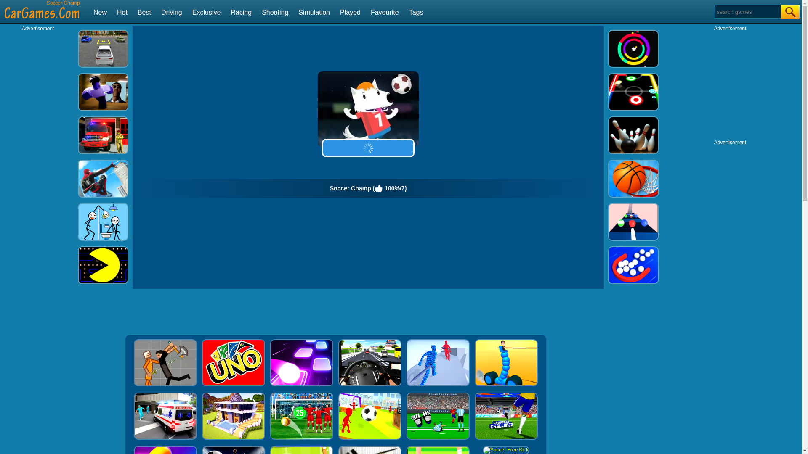 Image resolution: width=808 pixels, height=454 pixels. What do you see at coordinates (314, 12) in the screenshot?
I see `Simulation` at bounding box center [314, 12].